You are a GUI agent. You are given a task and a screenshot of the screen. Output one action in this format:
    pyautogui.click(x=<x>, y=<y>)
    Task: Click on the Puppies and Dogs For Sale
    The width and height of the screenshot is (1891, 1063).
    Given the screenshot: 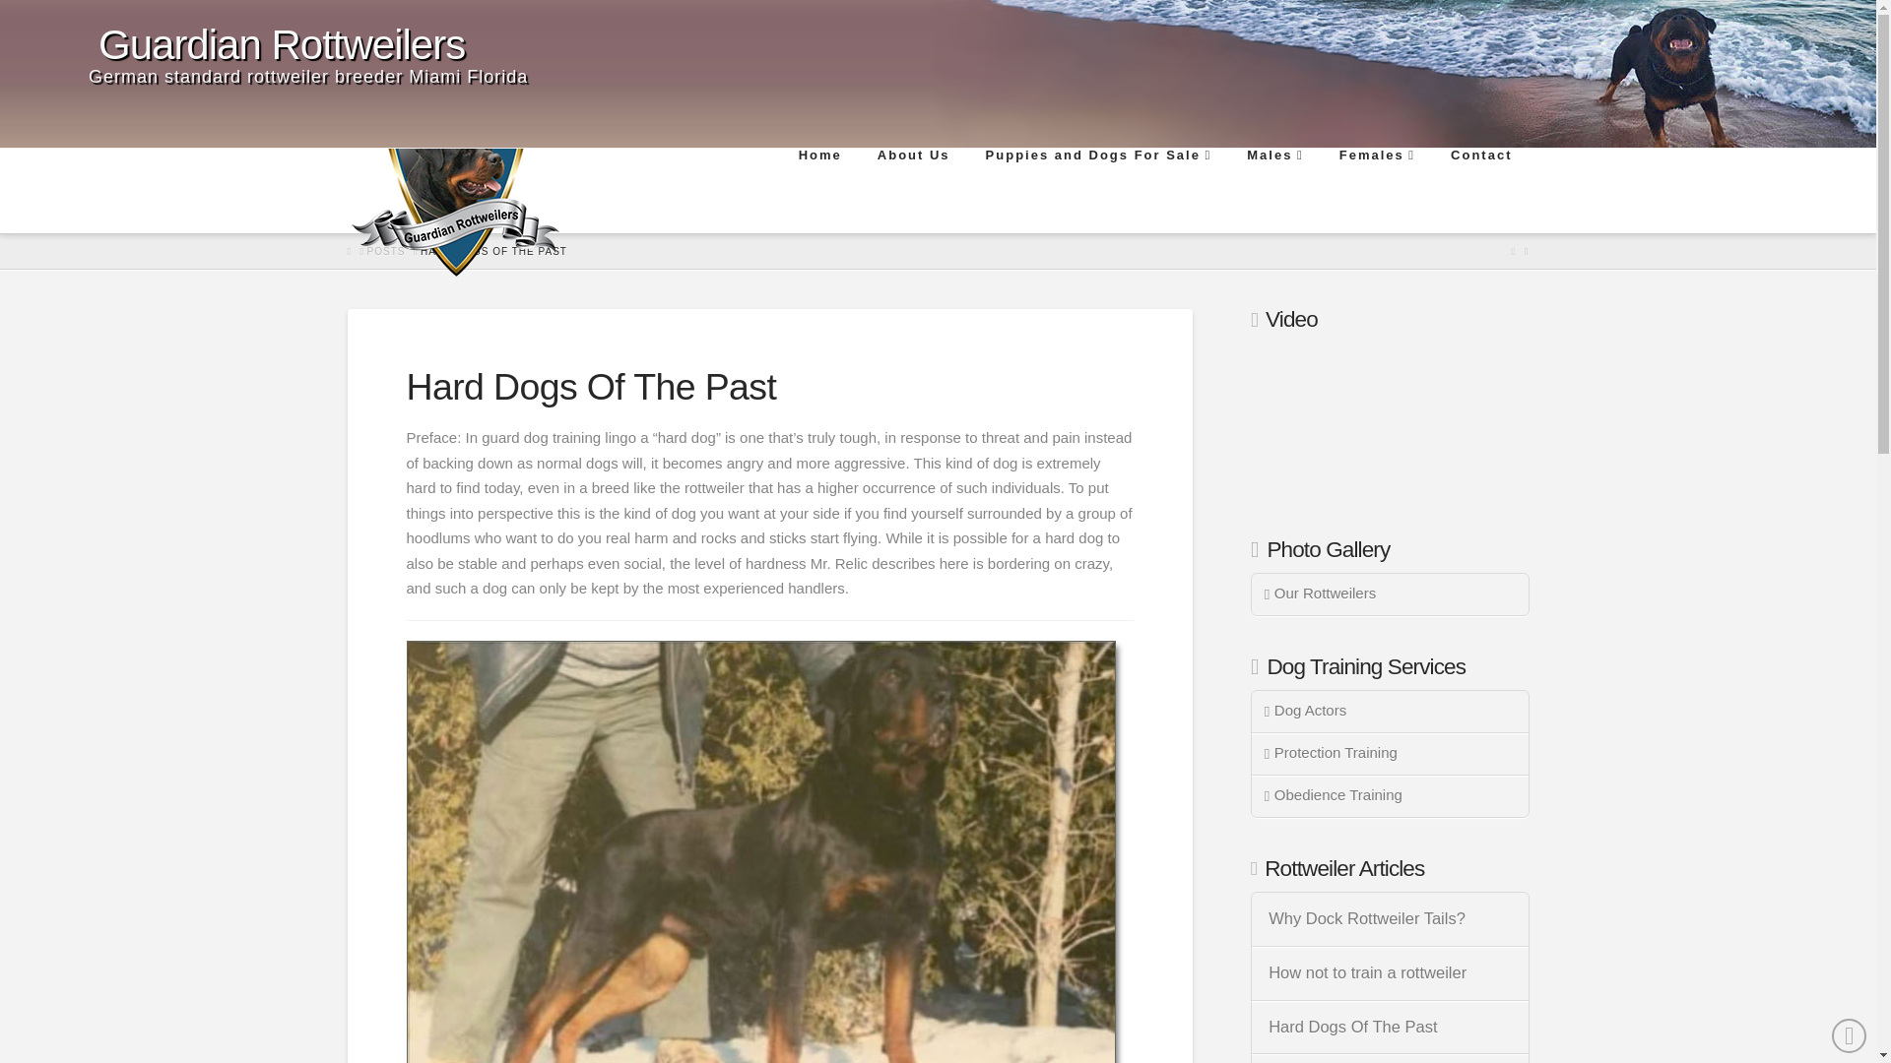 What is the action you would take?
    pyautogui.click(x=1097, y=191)
    